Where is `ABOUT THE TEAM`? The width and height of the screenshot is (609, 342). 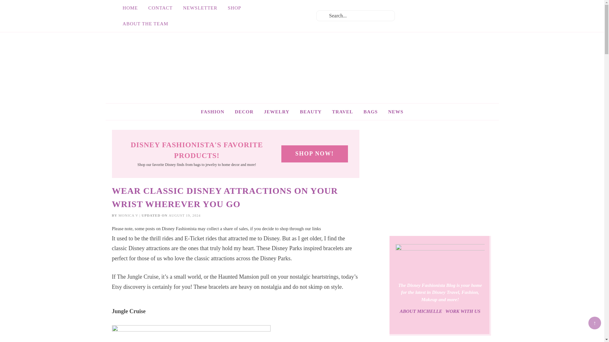 ABOUT THE TEAM is located at coordinates (145, 23).